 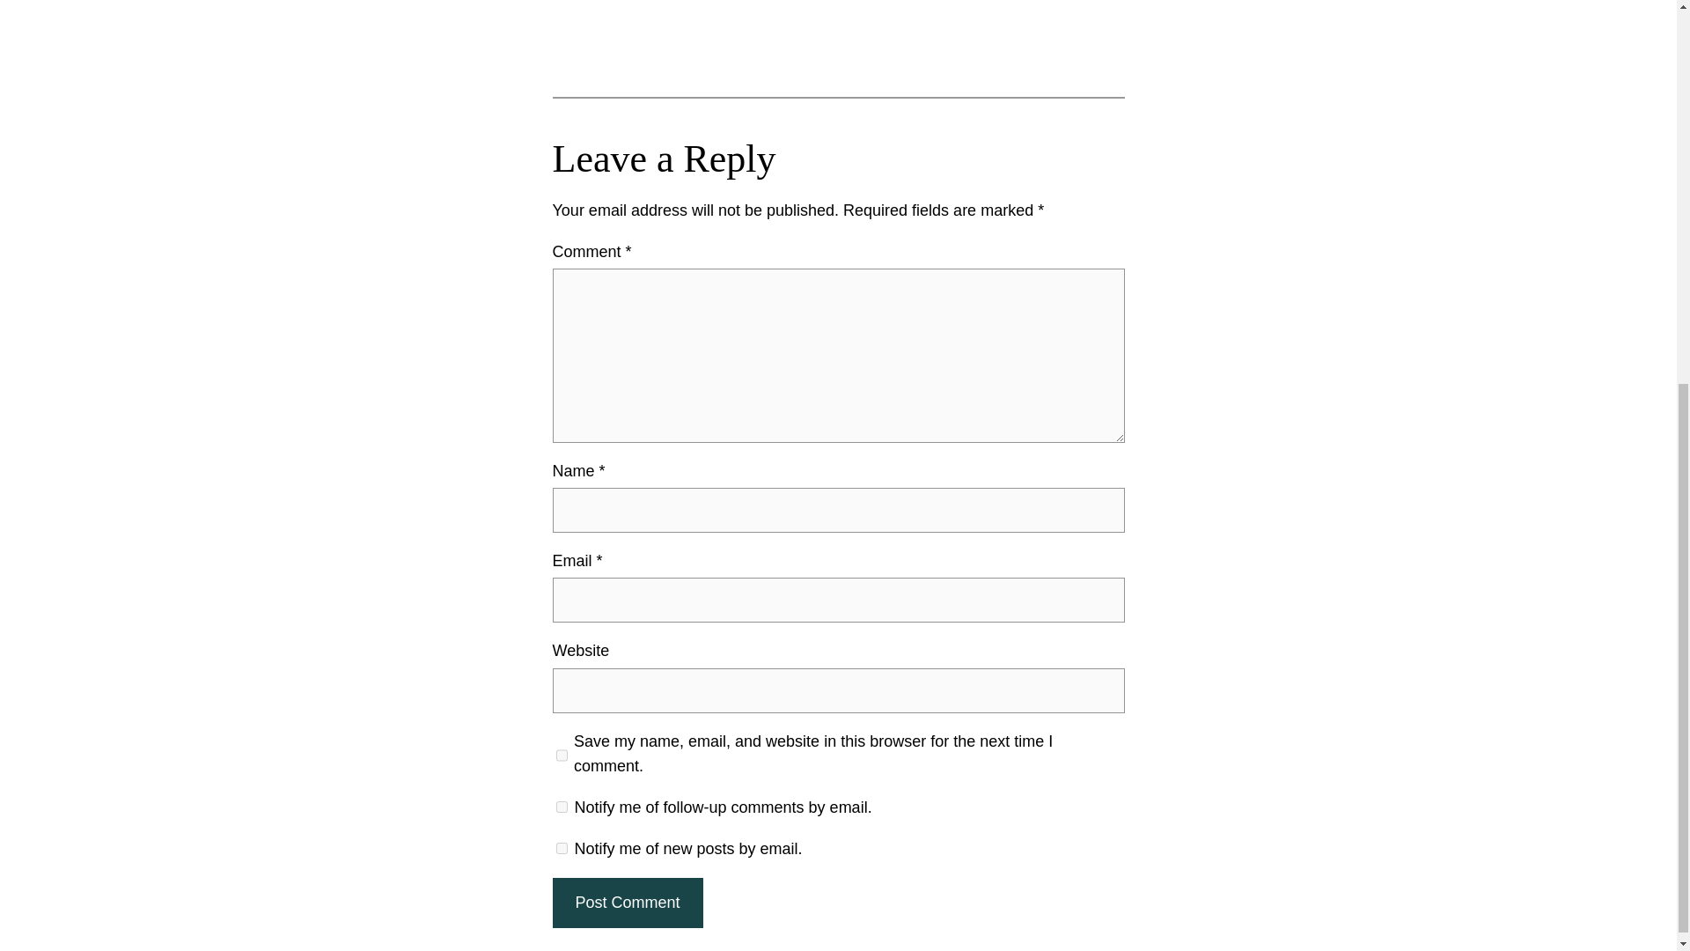 I want to click on subscribe, so click(x=562, y=847).